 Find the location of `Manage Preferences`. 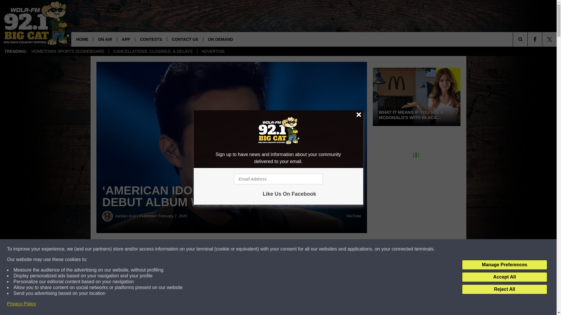

Manage Preferences is located at coordinates (504, 265).